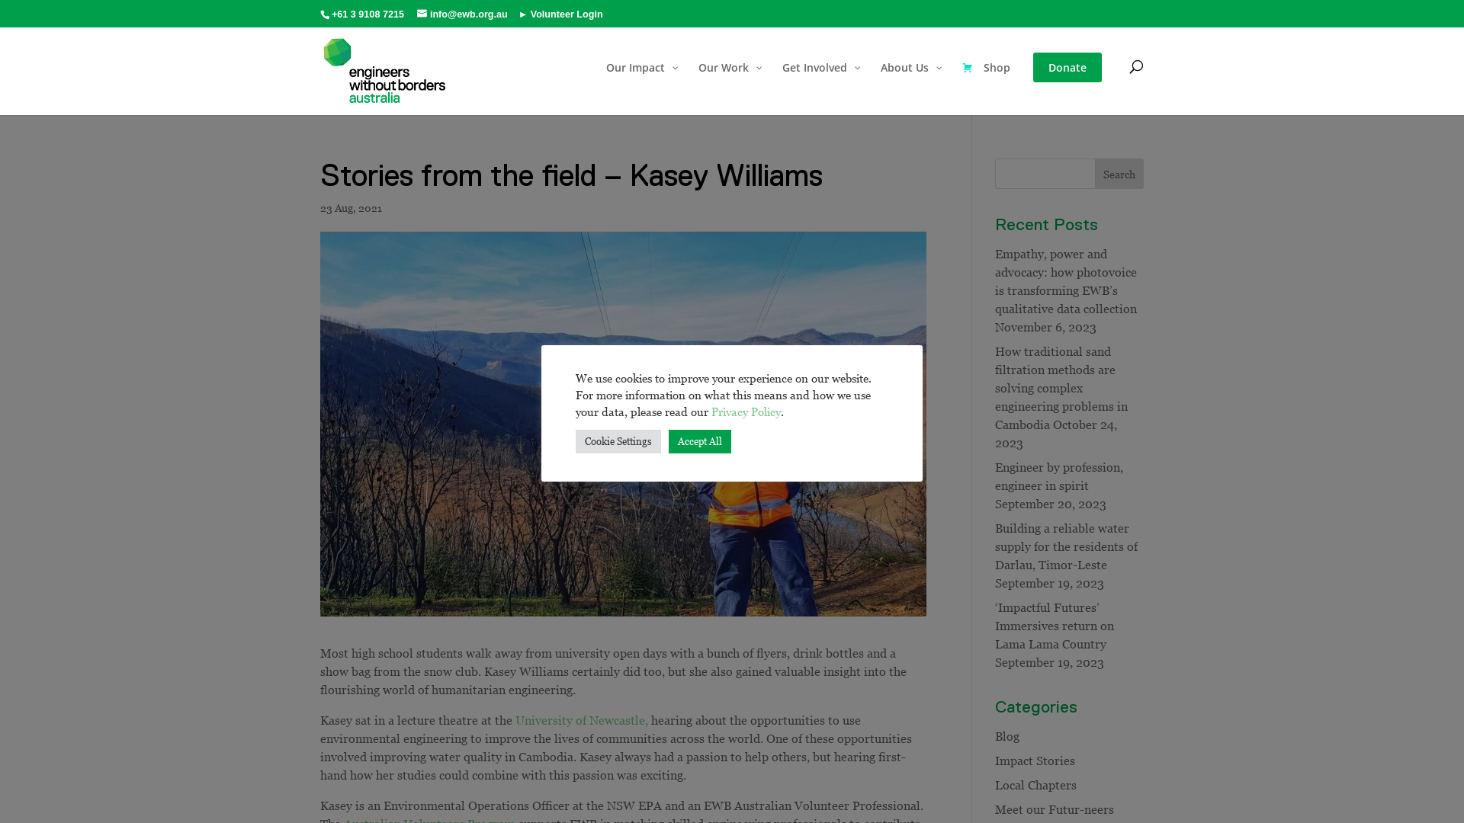 This screenshot has height=823, width=1464. What do you see at coordinates (1059, 476) in the screenshot?
I see `Engineer by profession, engineer in spirit` at bounding box center [1059, 476].